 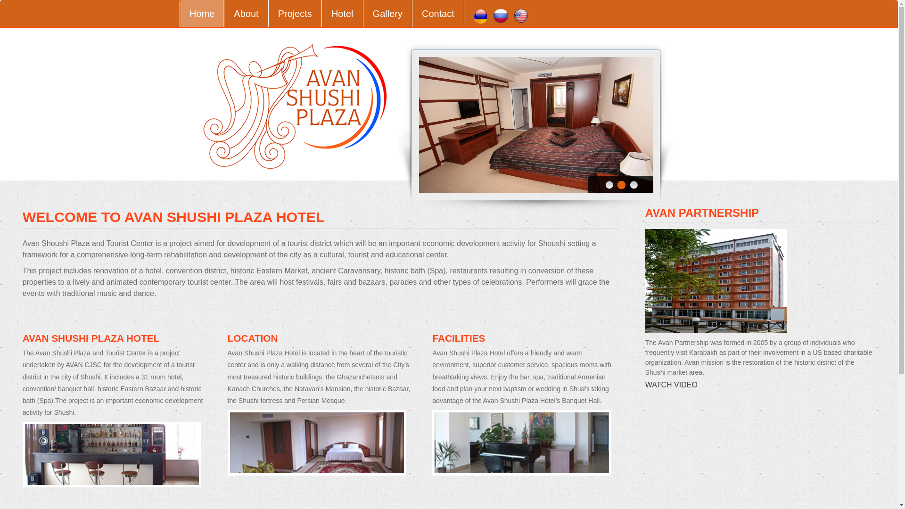 What do you see at coordinates (388, 14) in the screenshot?
I see `Gallery` at bounding box center [388, 14].